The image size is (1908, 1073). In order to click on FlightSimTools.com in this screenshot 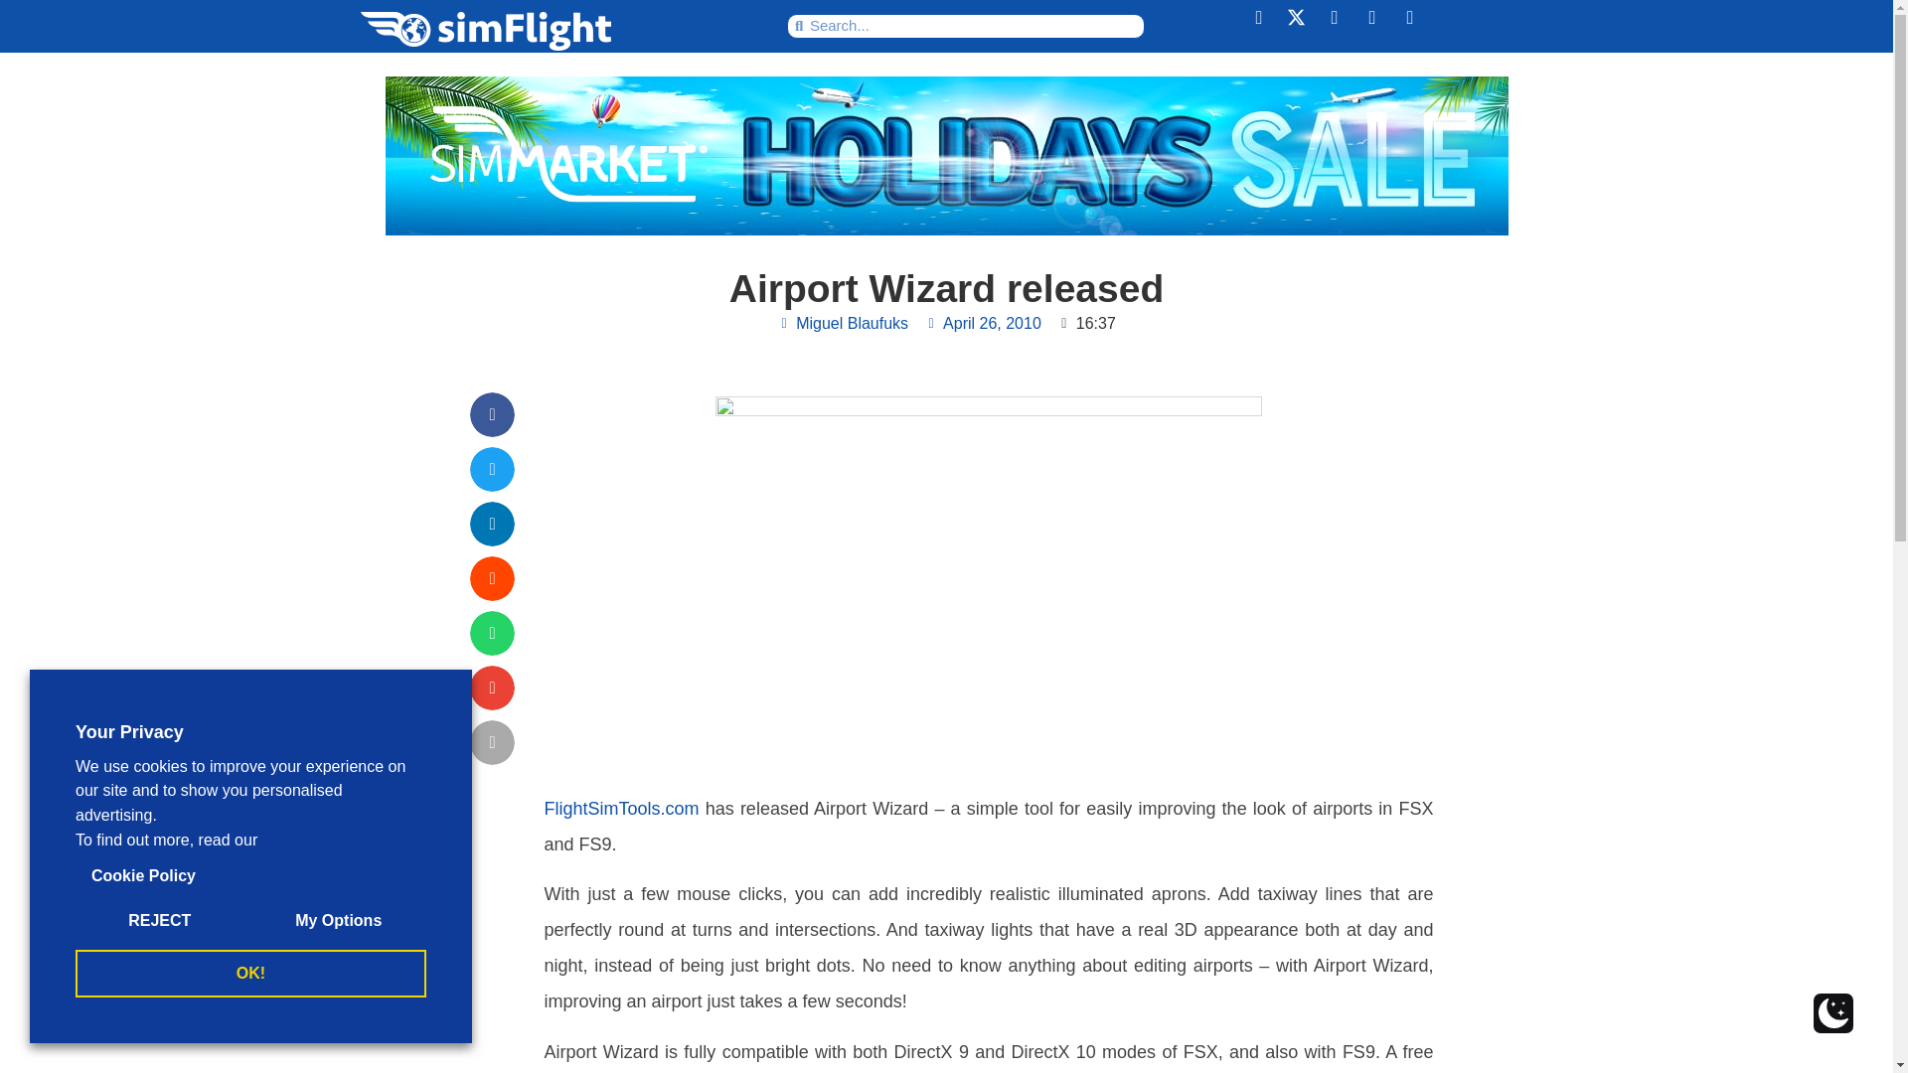, I will do `click(622, 809)`.